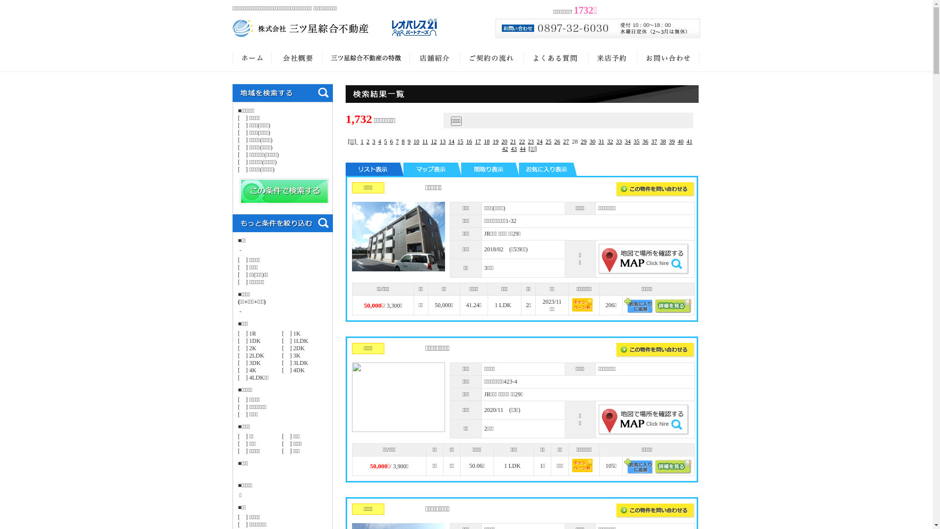  What do you see at coordinates (505, 149) in the screenshot?
I see `42` at bounding box center [505, 149].